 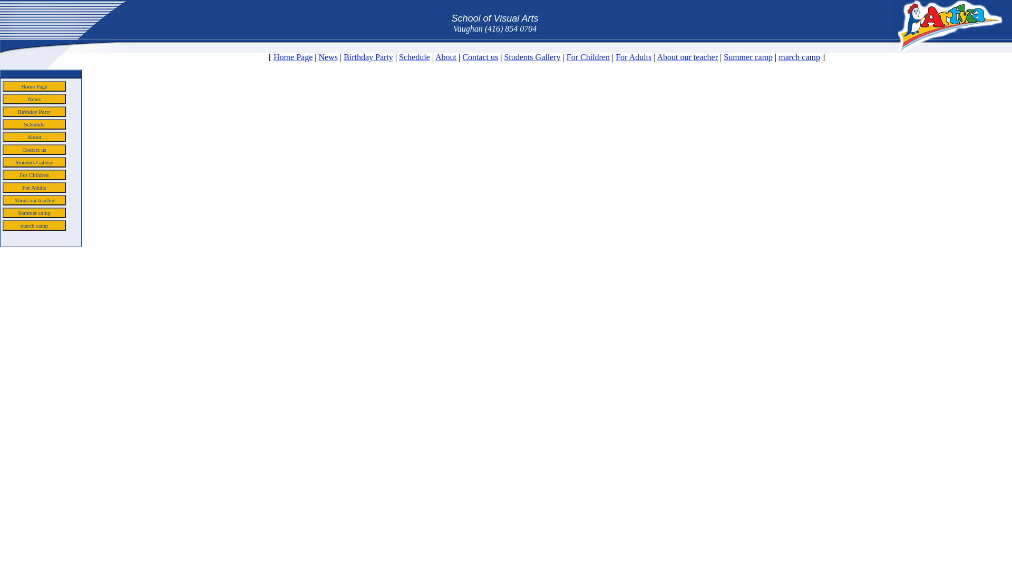 What do you see at coordinates (34, 112) in the screenshot?
I see `Birthday Party` at bounding box center [34, 112].